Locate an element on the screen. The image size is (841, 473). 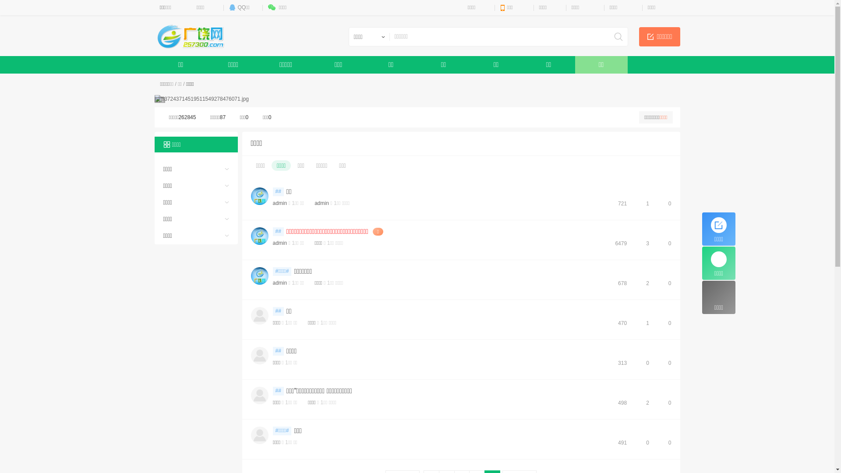
6479 is located at coordinates (617, 244).